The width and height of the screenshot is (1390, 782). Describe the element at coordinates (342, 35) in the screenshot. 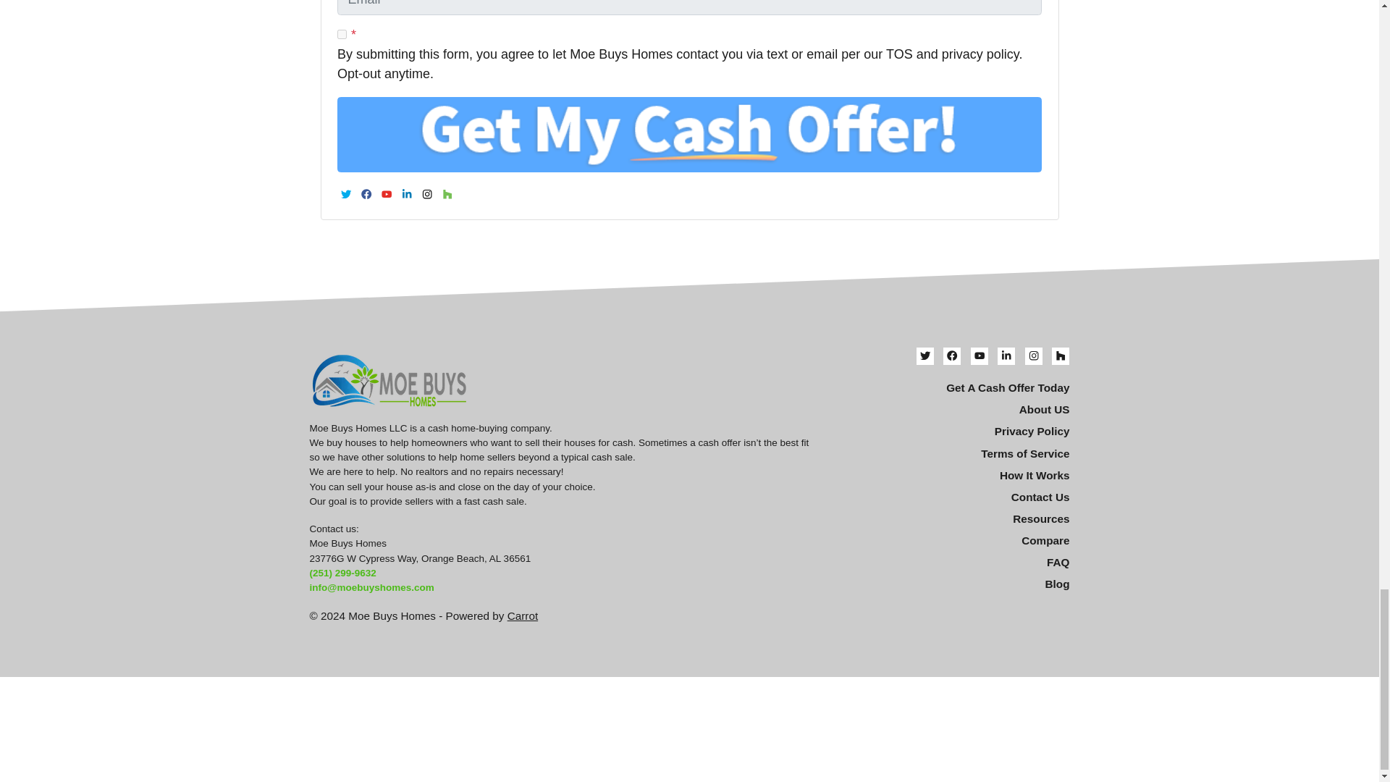

I see `1` at that location.